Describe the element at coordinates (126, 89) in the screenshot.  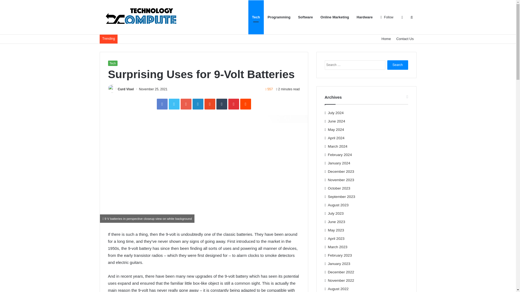
I see `Curd Visel` at that location.